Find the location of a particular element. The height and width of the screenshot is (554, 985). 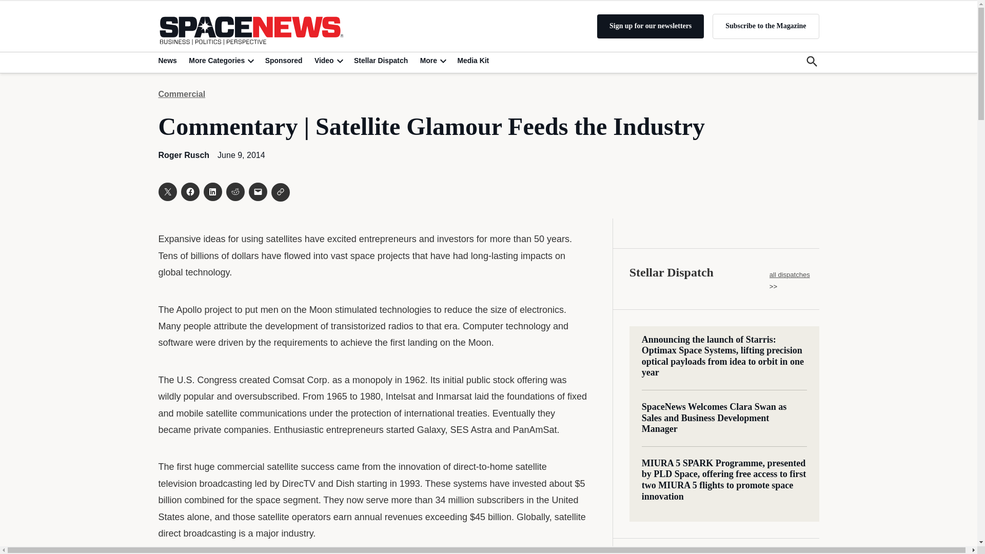

Click to share on Facebook is located at coordinates (189, 192).